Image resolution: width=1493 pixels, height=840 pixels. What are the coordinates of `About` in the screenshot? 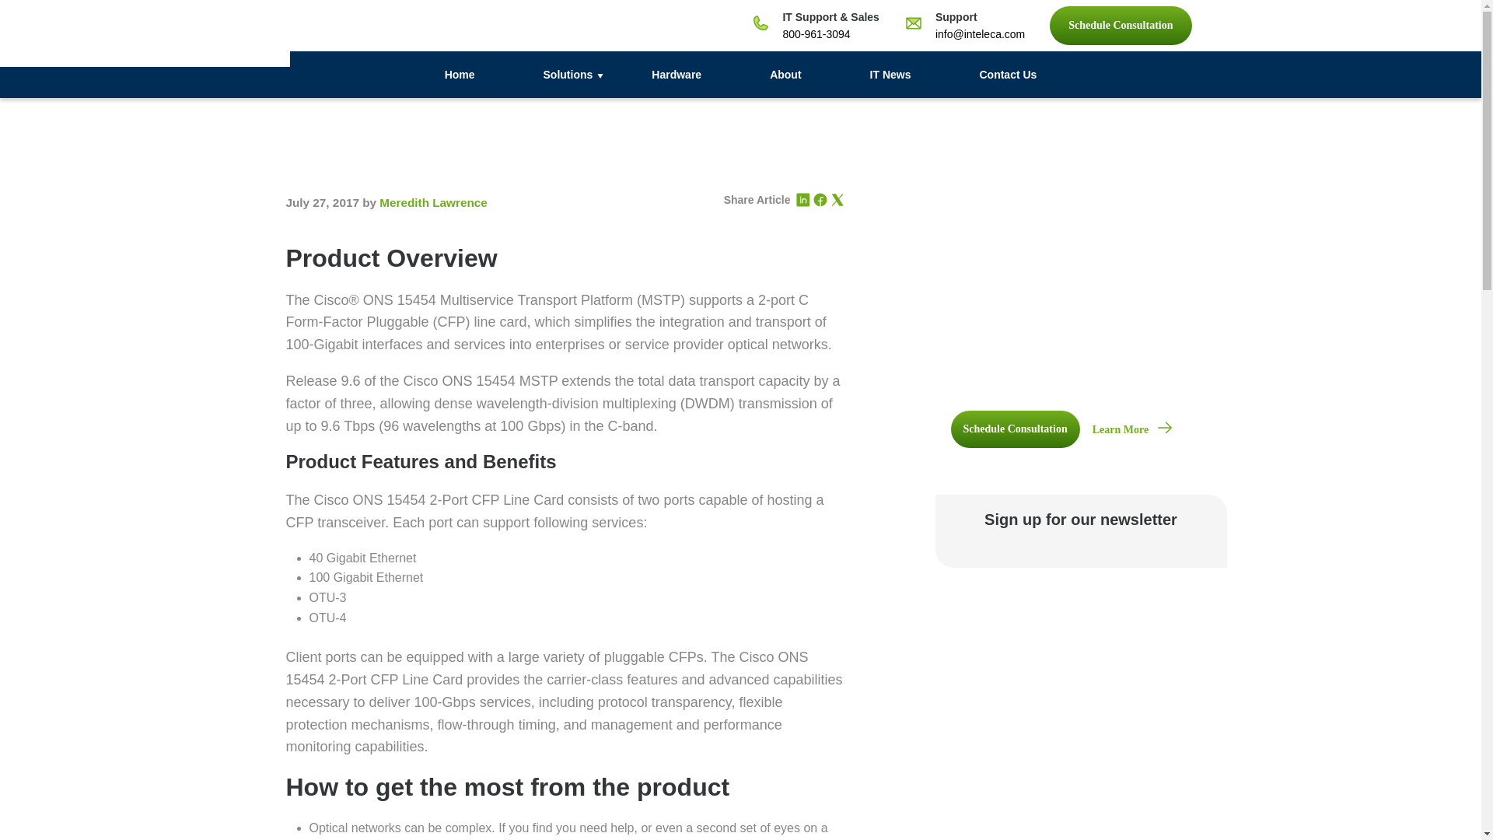 It's located at (785, 75).